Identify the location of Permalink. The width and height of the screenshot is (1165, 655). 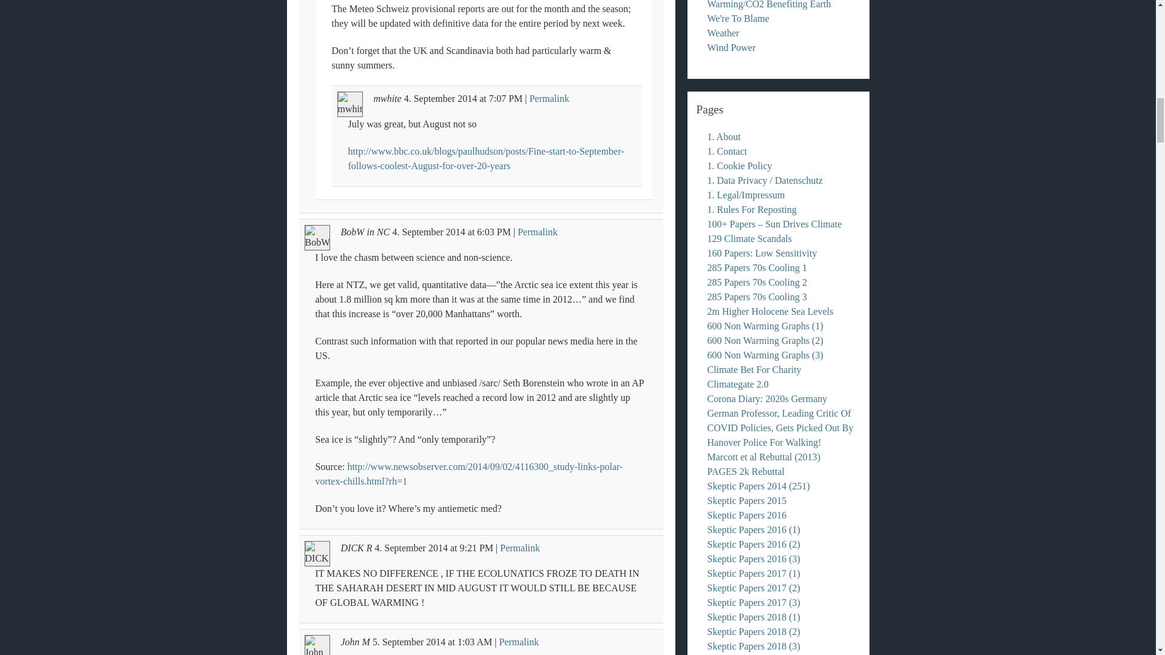
(549, 98).